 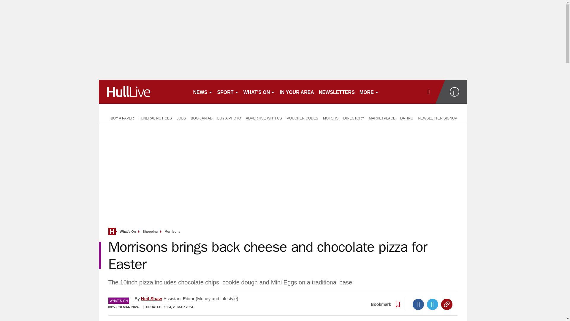 I want to click on MORE, so click(x=369, y=92).